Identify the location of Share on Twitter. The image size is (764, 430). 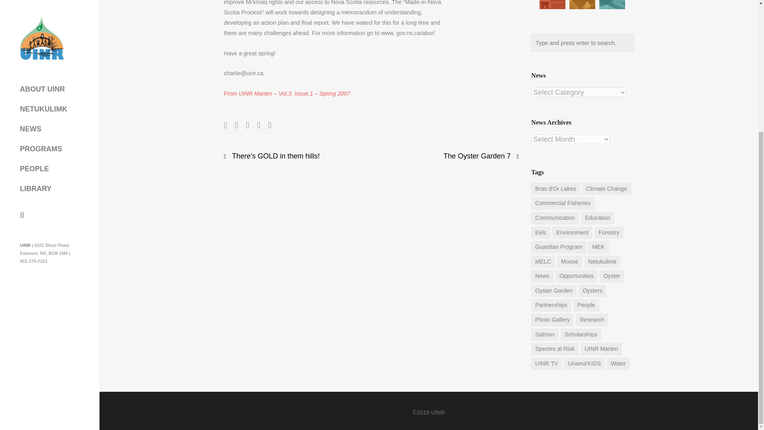
(236, 125).